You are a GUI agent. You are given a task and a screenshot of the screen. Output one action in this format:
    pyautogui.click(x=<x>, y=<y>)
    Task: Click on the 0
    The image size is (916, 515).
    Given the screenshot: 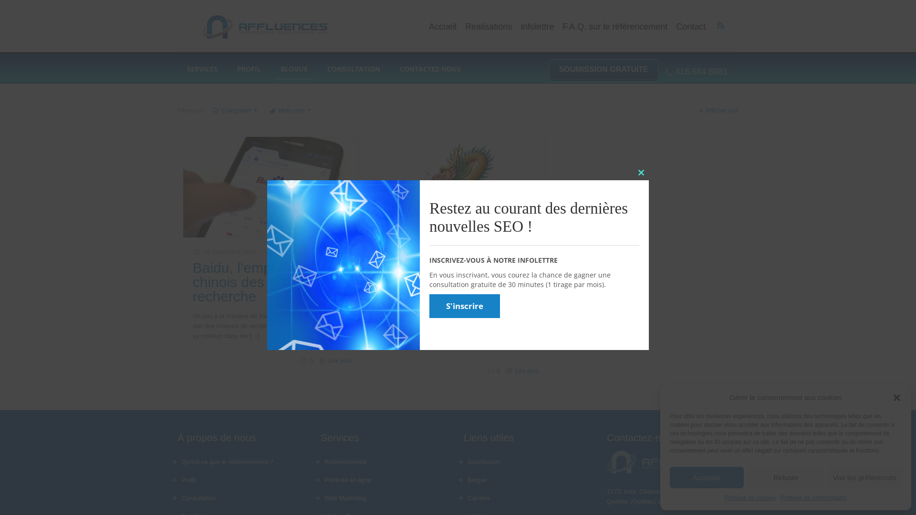 What is the action you would take?
    pyautogui.click(x=311, y=360)
    